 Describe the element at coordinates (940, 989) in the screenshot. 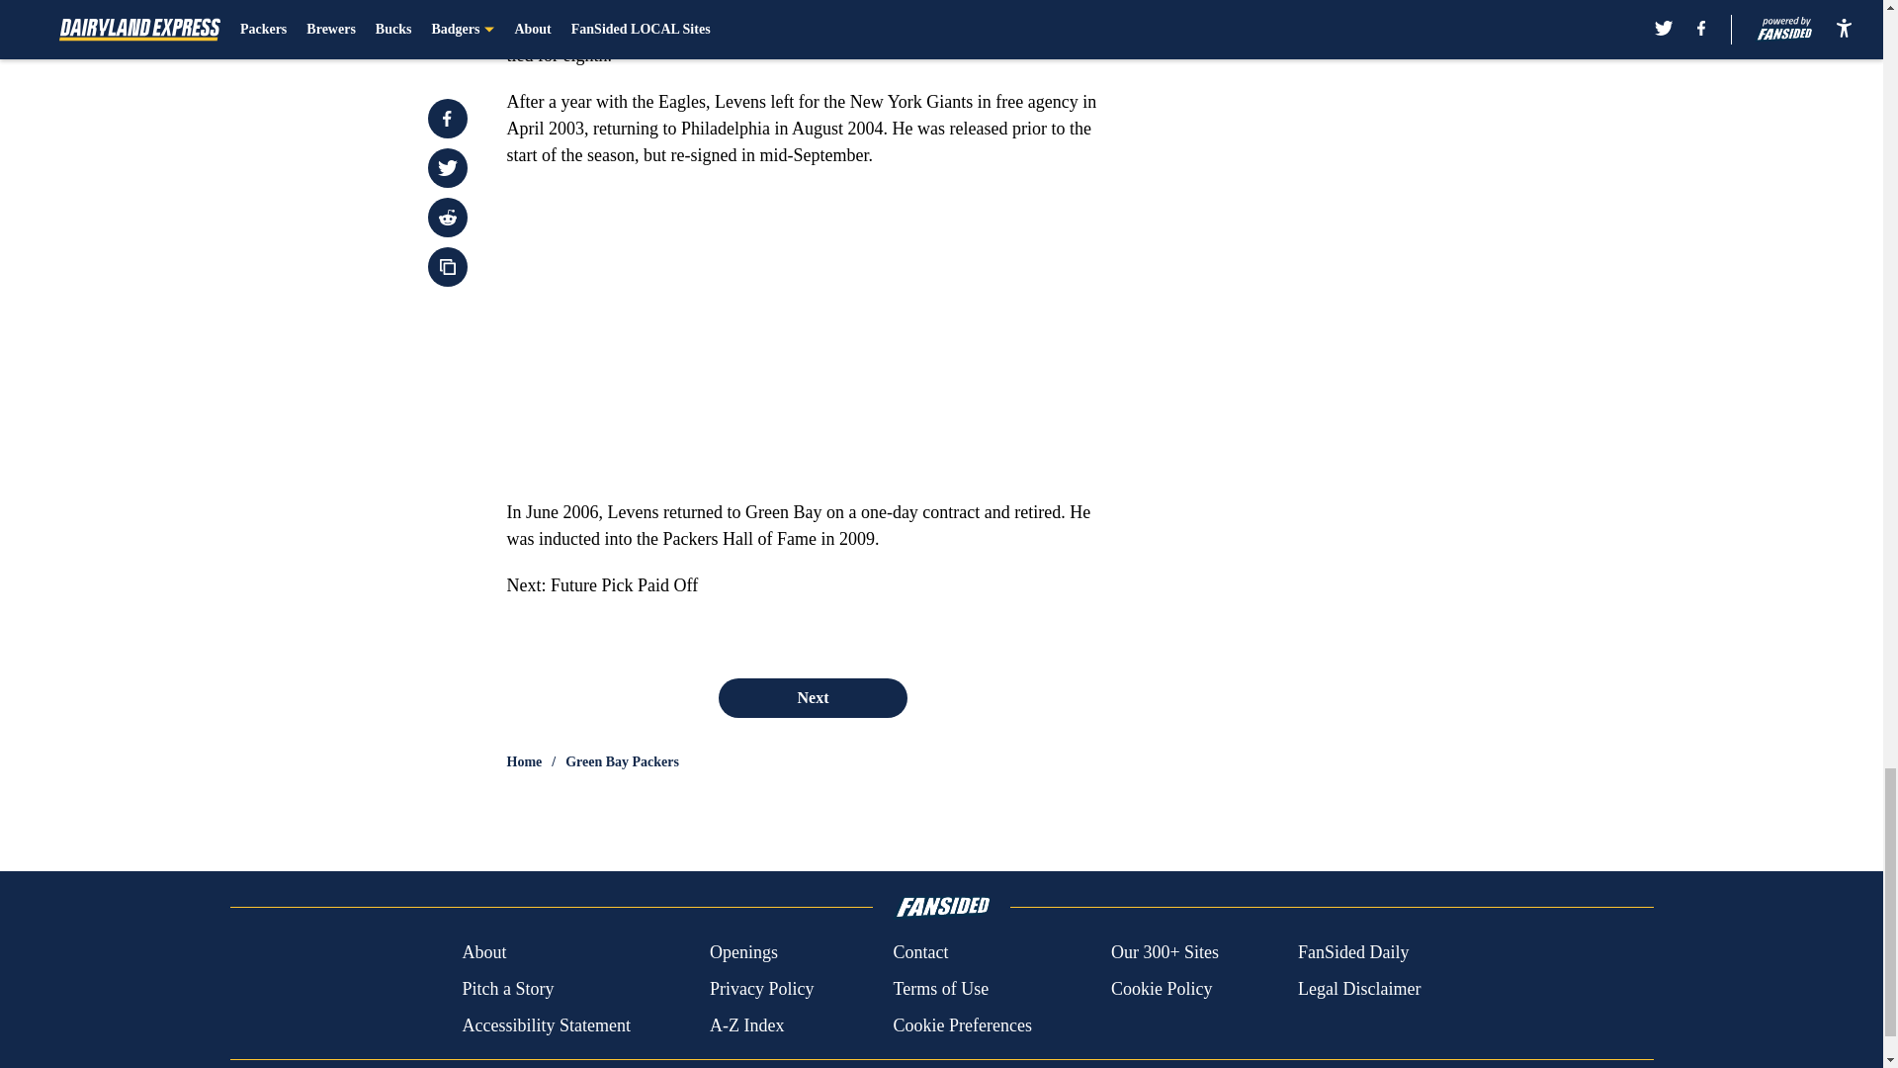

I see `Terms of Use` at that location.